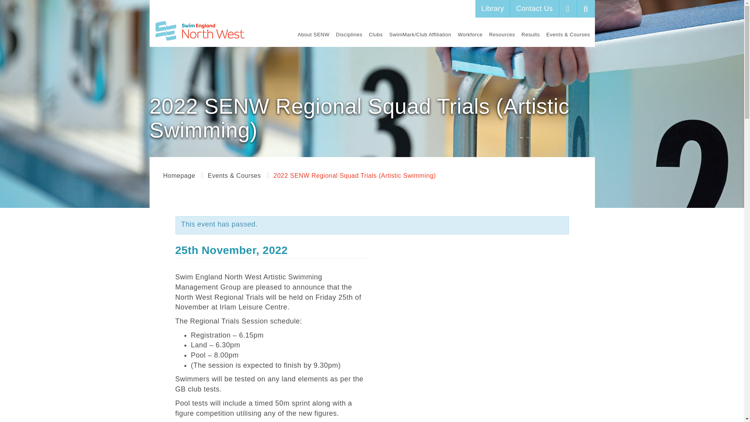 Image resolution: width=750 pixels, height=422 pixels. What do you see at coordinates (349, 35) in the screenshot?
I see `Disciplines` at bounding box center [349, 35].